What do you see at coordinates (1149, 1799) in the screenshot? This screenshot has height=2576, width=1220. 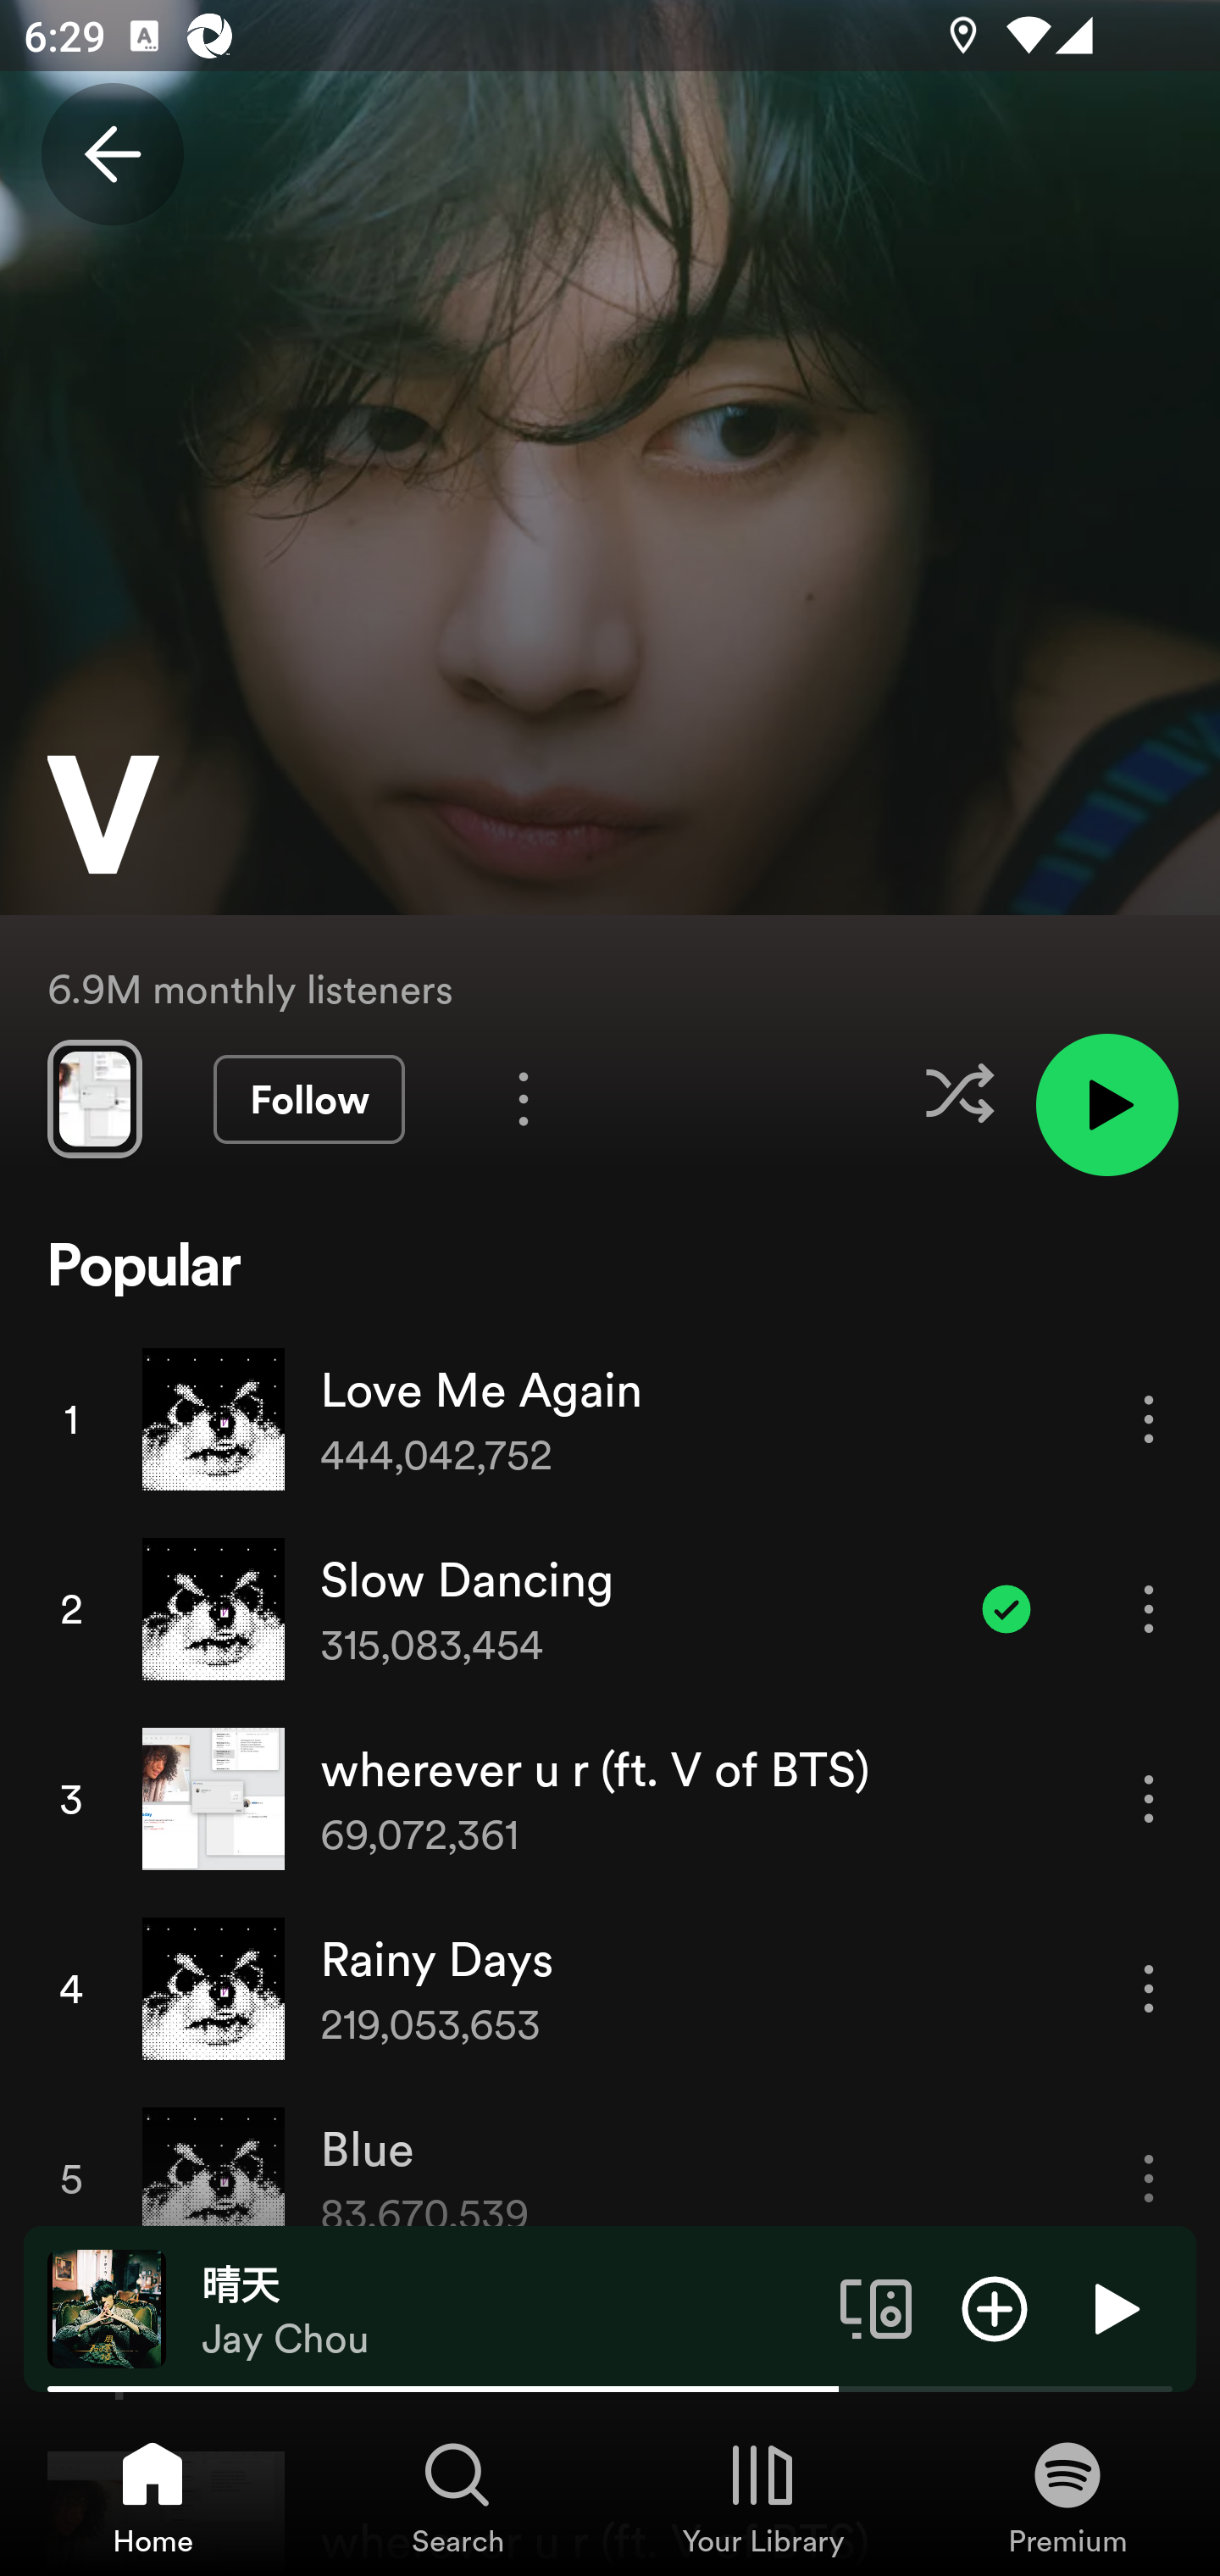 I see `More options for song wherever u r (ft. V of BTS)` at bounding box center [1149, 1799].